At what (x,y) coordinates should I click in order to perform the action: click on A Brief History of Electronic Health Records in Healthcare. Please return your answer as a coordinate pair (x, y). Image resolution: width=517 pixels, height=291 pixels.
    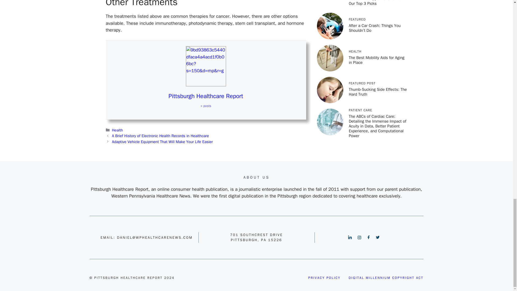
    Looking at the image, I should click on (160, 136).